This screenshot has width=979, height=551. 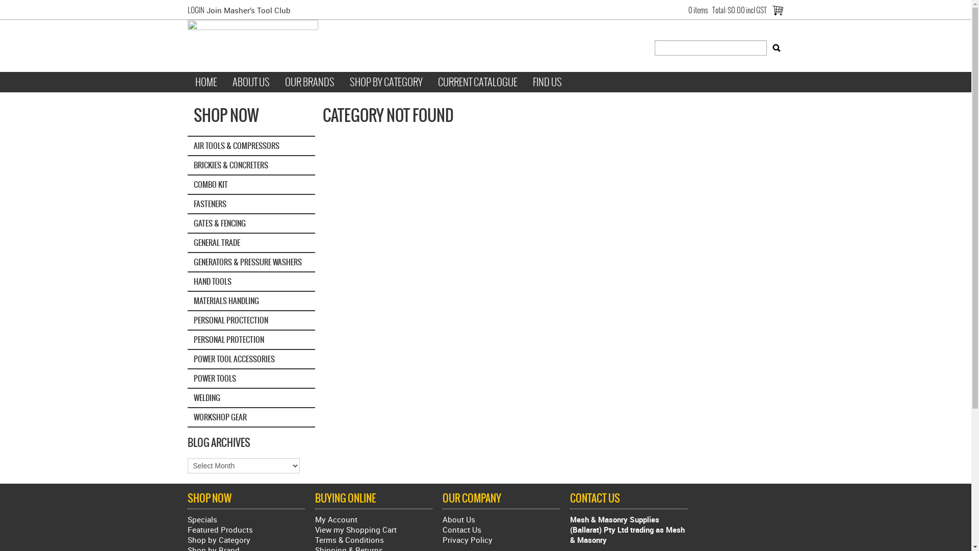 What do you see at coordinates (501, 530) in the screenshot?
I see `Contact Us` at bounding box center [501, 530].